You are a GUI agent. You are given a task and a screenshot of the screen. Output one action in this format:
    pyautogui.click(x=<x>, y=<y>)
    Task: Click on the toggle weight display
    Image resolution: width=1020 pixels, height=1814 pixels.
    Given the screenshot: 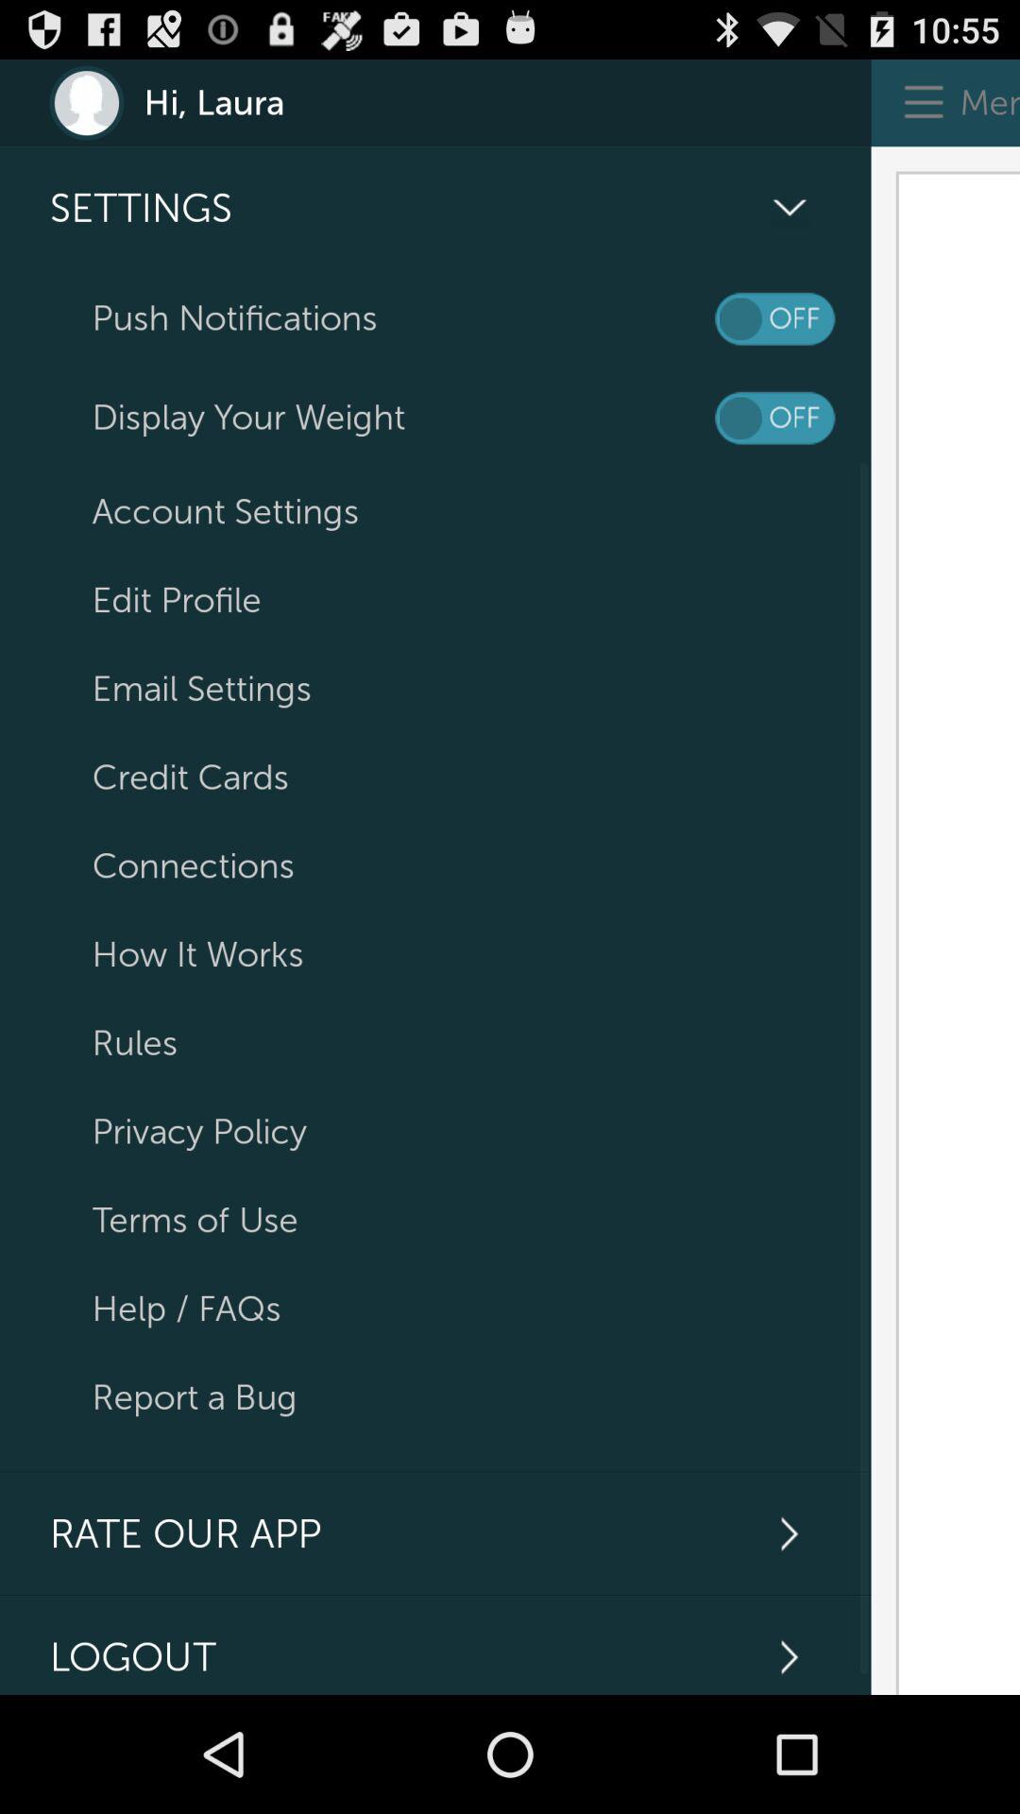 What is the action you would take?
    pyautogui.click(x=774, y=418)
    